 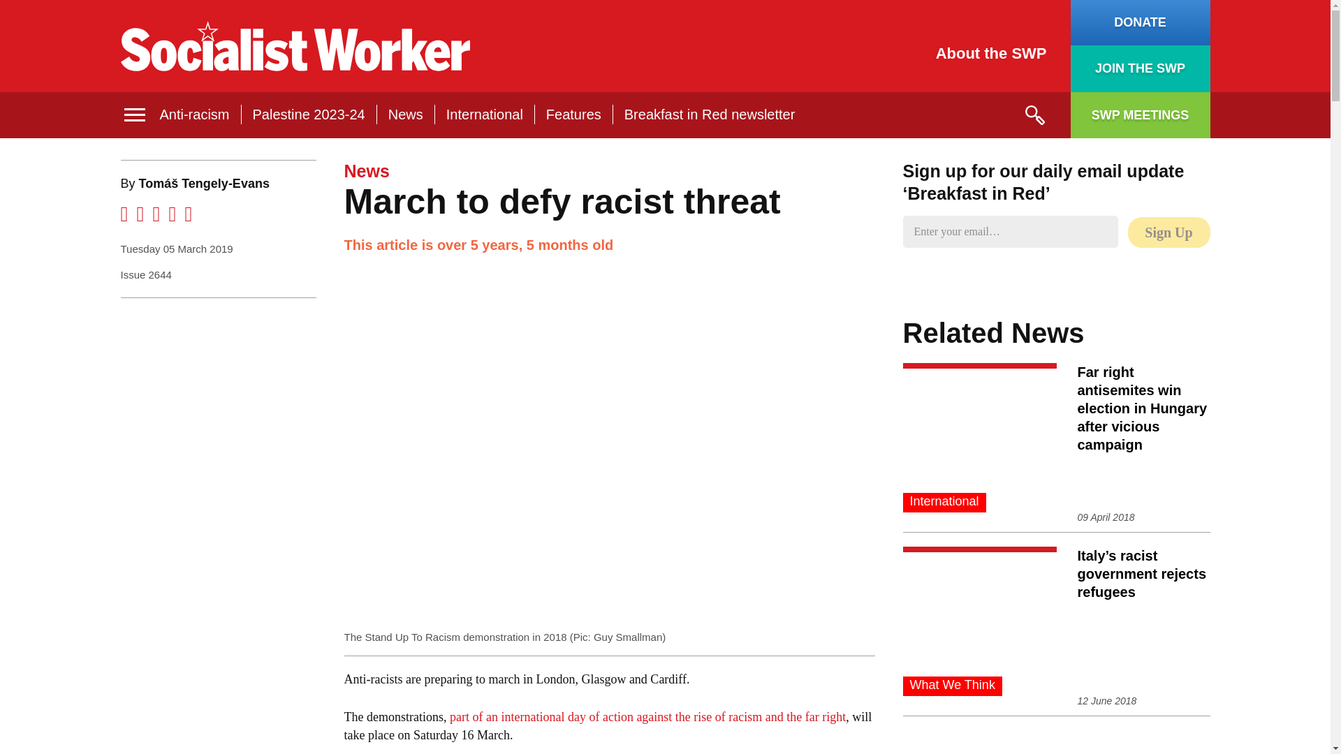 What do you see at coordinates (1140, 68) in the screenshot?
I see `JOIN THE SWP` at bounding box center [1140, 68].